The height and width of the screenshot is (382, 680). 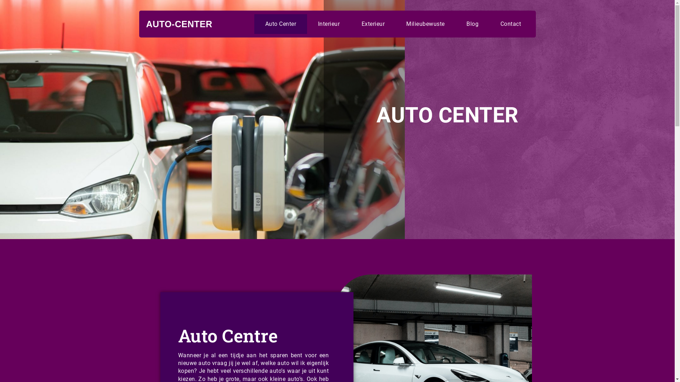 What do you see at coordinates (426, 24) in the screenshot?
I see `Milieubewuste` at bounding box center [426, 24].